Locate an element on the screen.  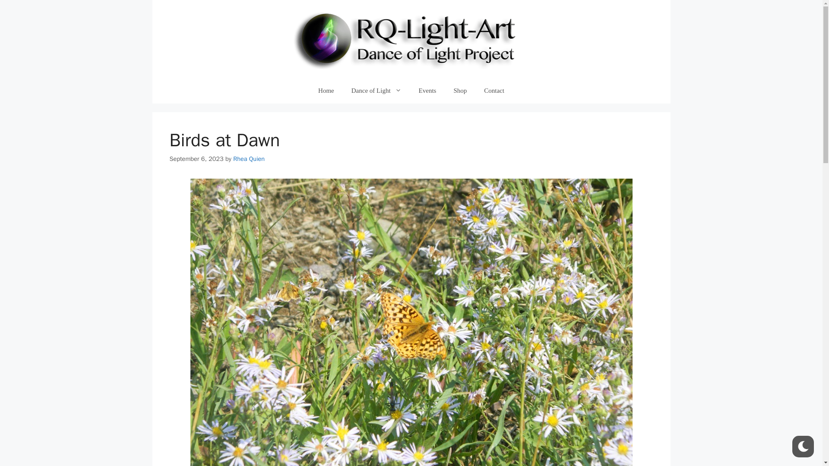
Rhea Quien is located at coordinates (249, 158).